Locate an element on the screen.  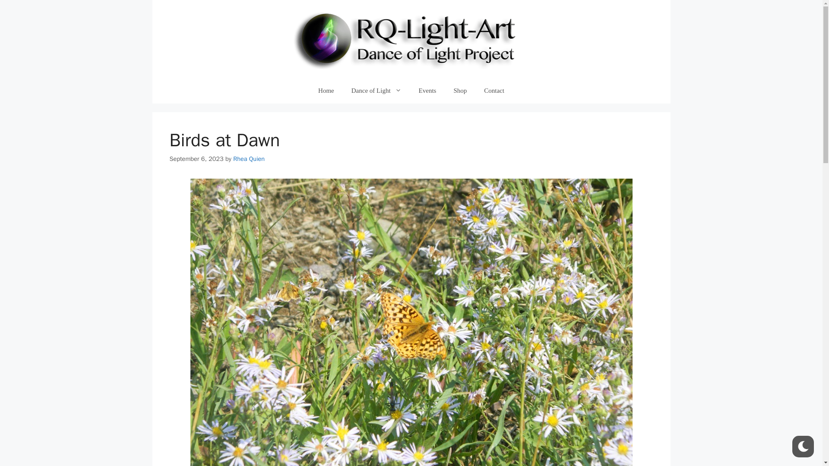
Rhea Quien is located at coordinates (249, 158).